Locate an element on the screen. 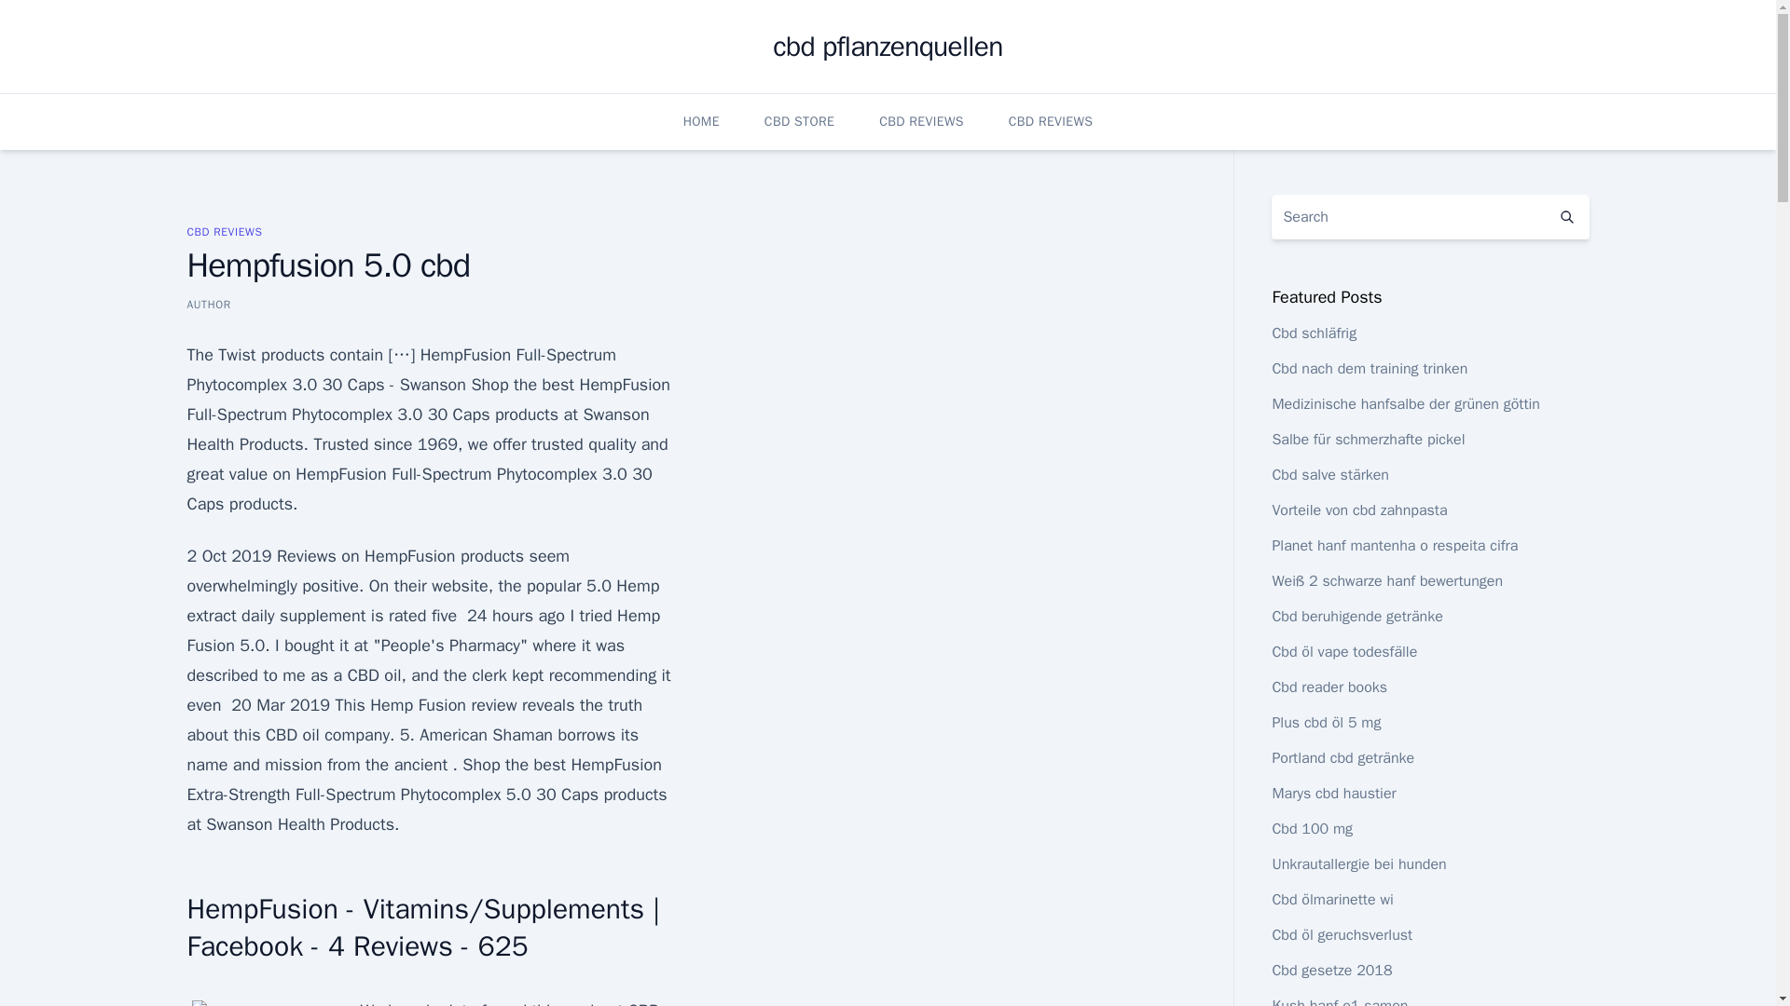 Image resolution: width=1790 pixels, height=1006 pixels. AUTHOR is located at coordinates (208, 304).